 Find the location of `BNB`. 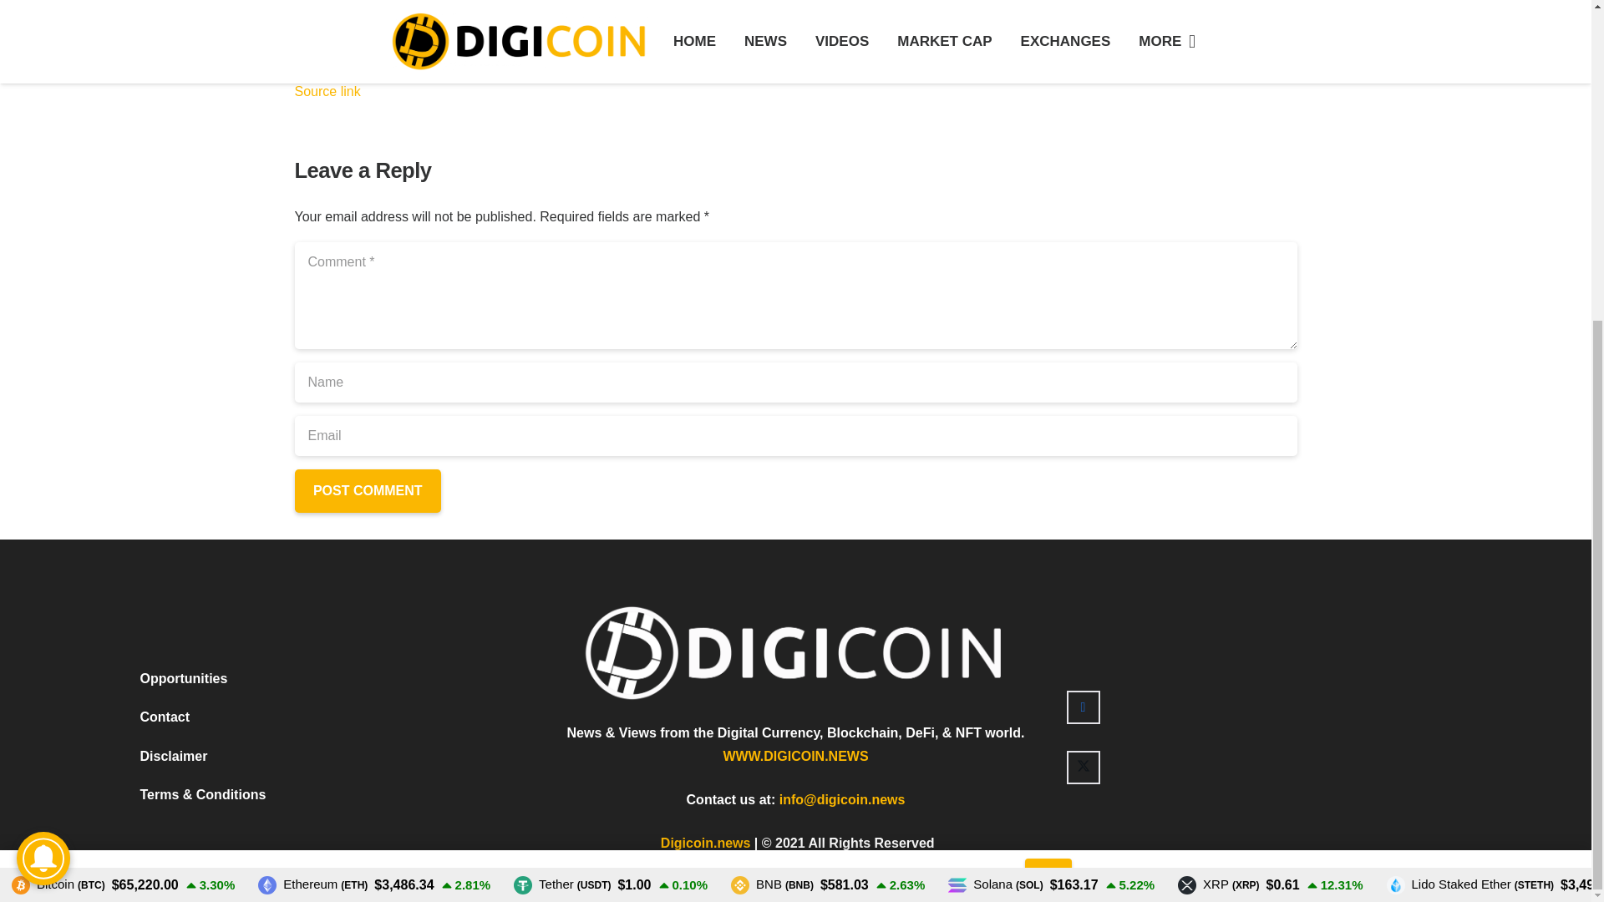

BNB is located at coordinates (772, 396).